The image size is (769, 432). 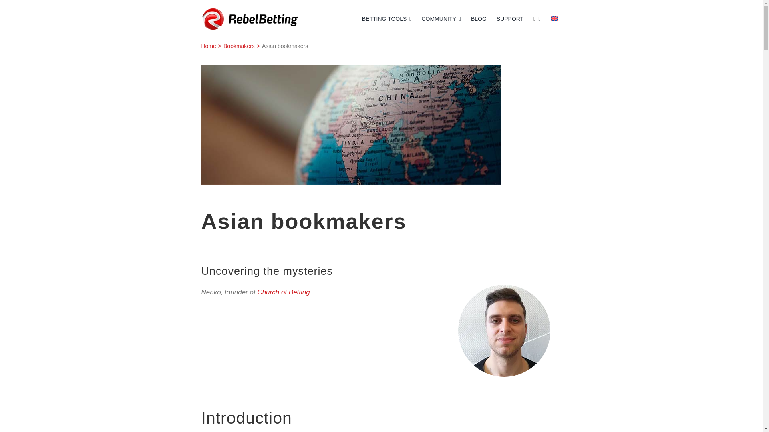 What do you see at coordinates (441, 19) in the screenshot?
I see `COMMUNITY` at bounding box center [441, 19].